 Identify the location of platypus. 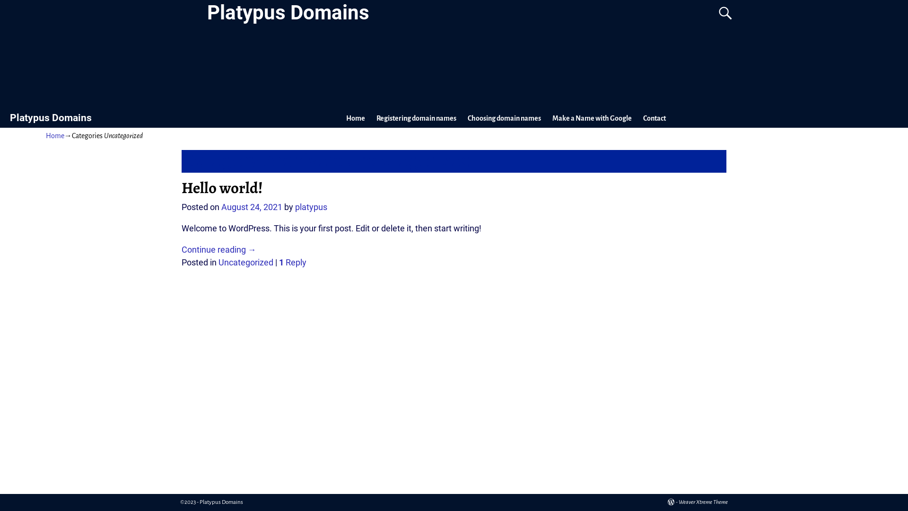
(311, 207).